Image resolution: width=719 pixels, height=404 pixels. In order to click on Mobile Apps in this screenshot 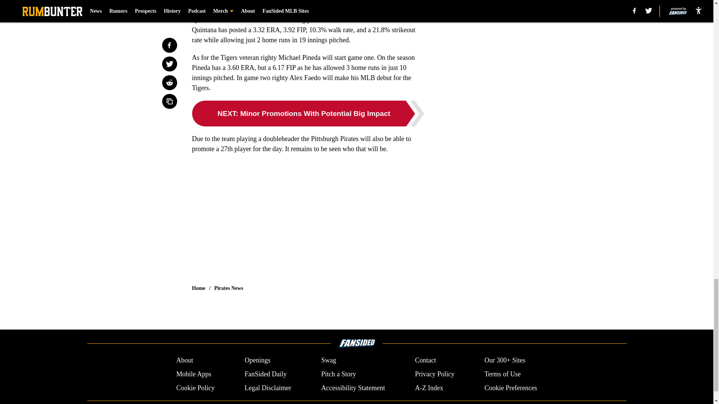, I will do `click(194, 374)`.